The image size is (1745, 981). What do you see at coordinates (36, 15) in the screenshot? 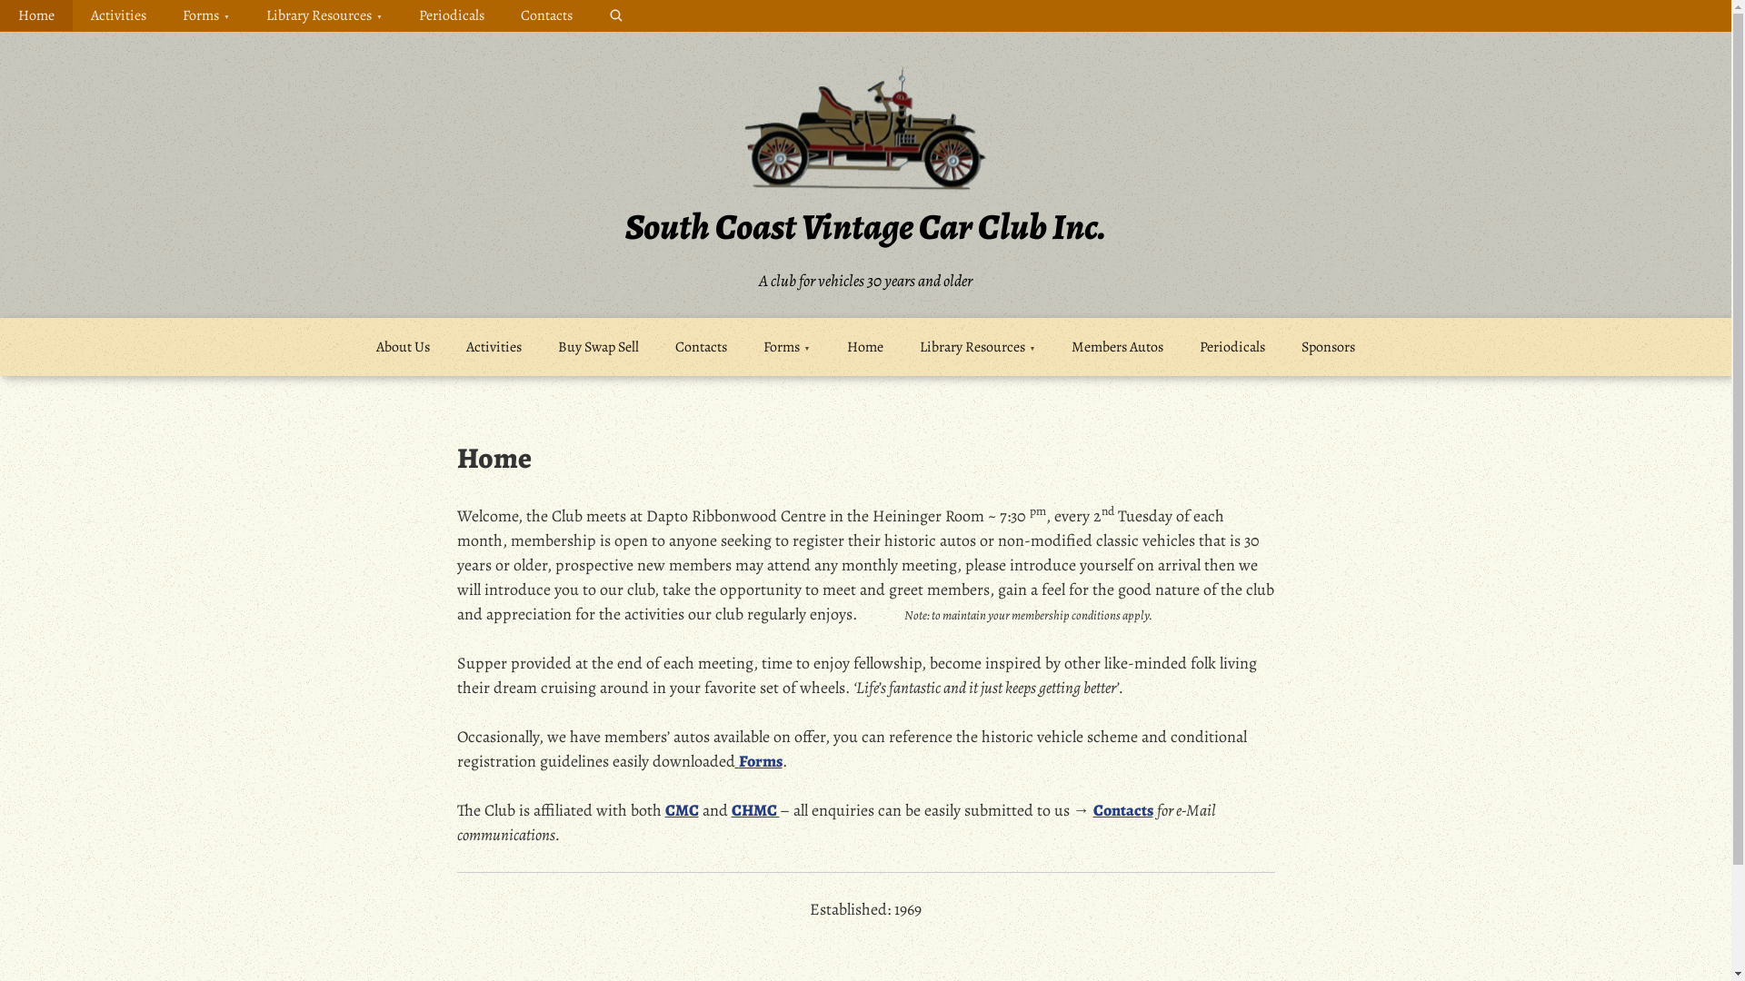
I see `Home` at bounding box center [36, 15].